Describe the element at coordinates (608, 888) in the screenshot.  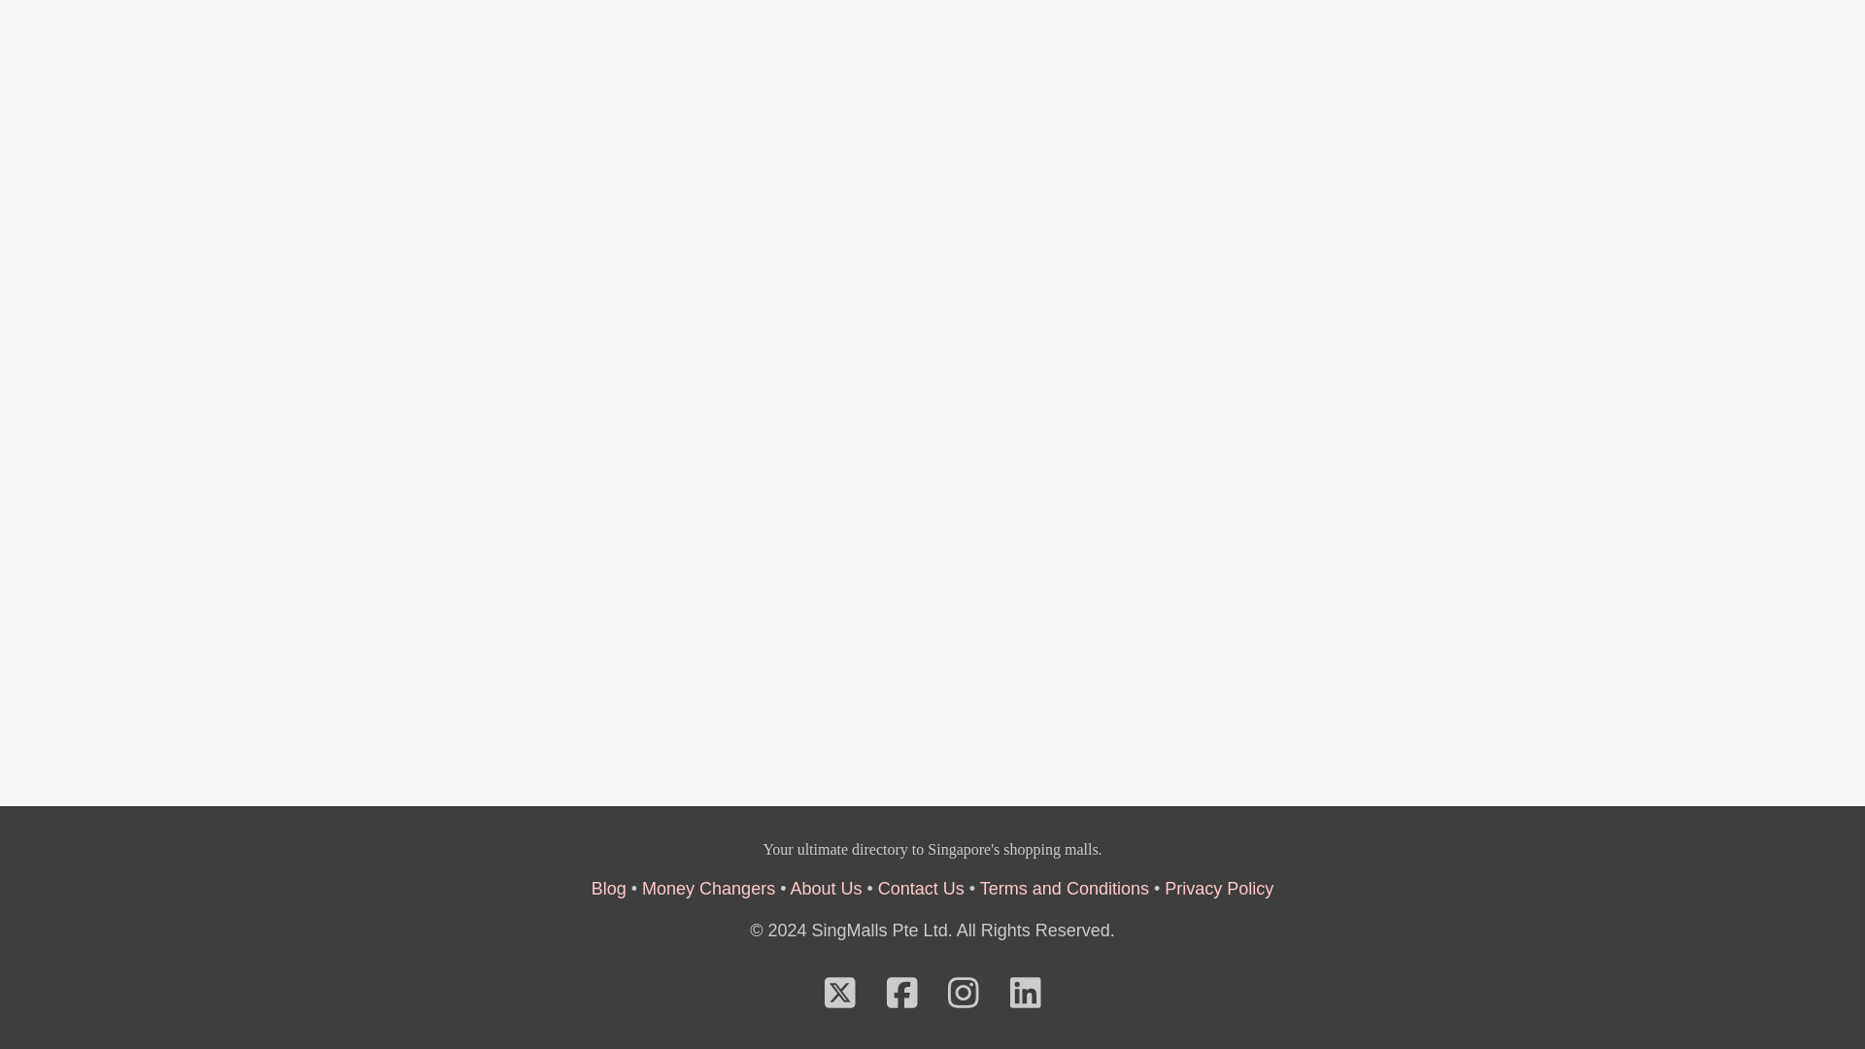
I see `Blog` at that location.